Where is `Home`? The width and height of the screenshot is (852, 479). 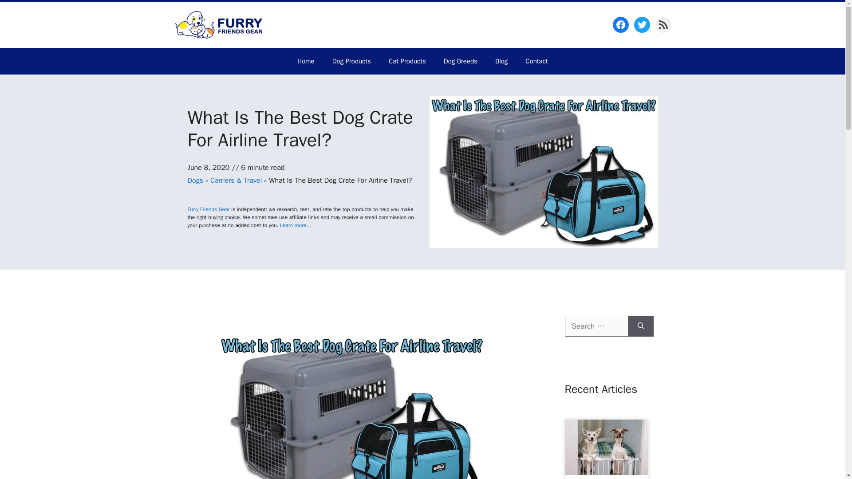 Home is located at coordinates (305, 61).